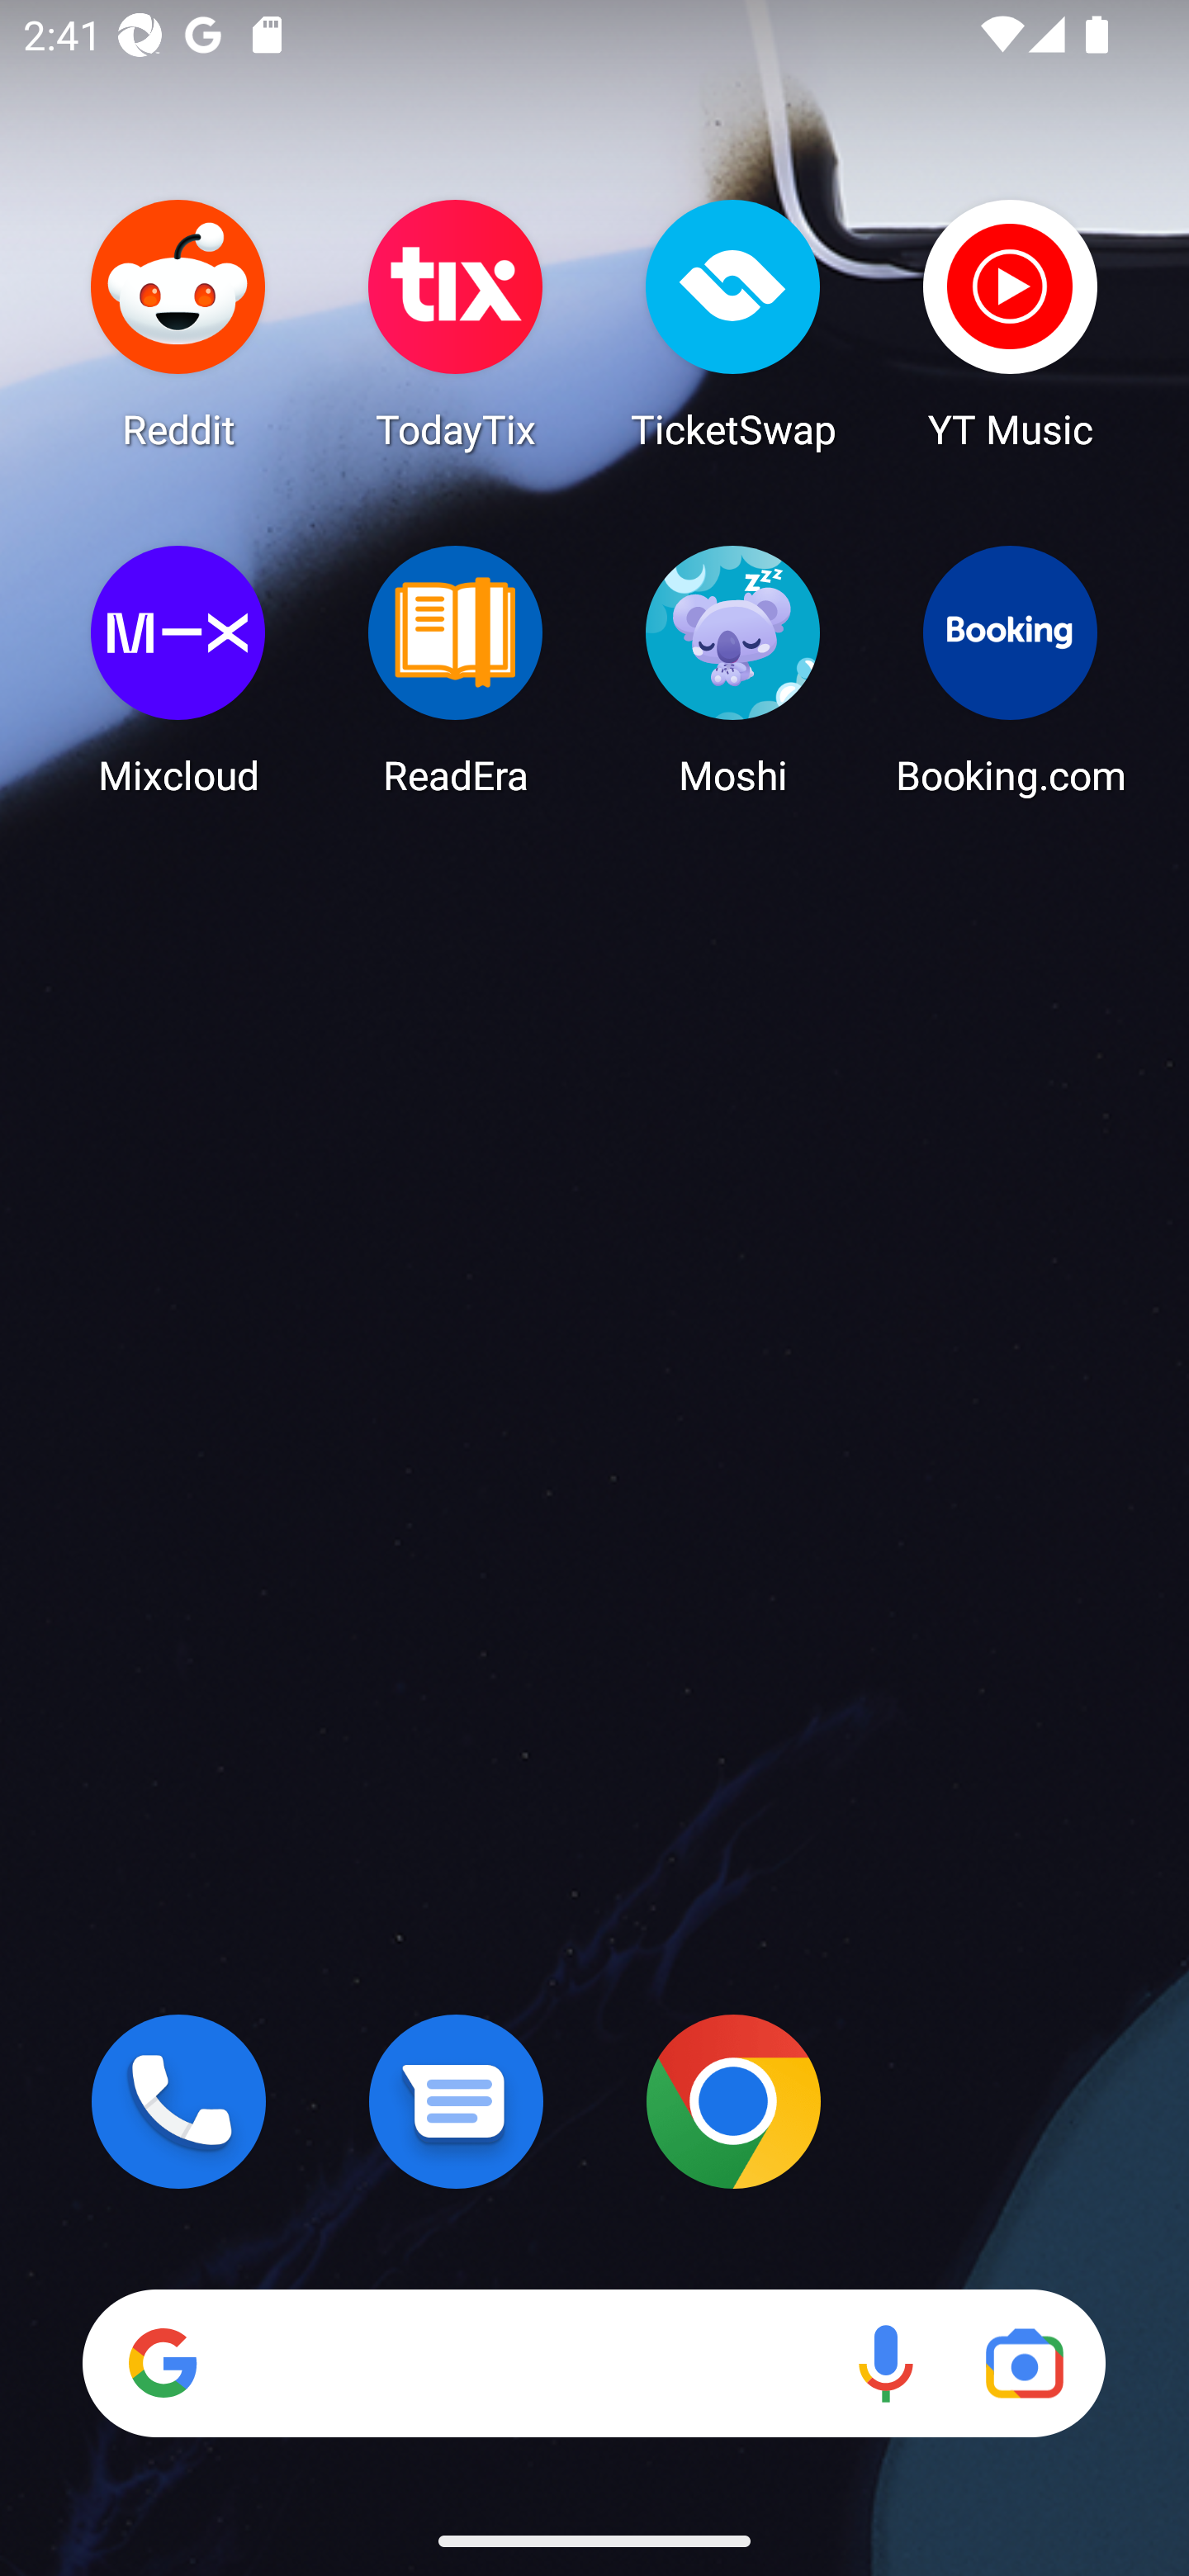 This screenshot has width=1189, height=2576. Describe the element at coordinates (1011, 324) in the screenshot. I see `YT Music` at that location.